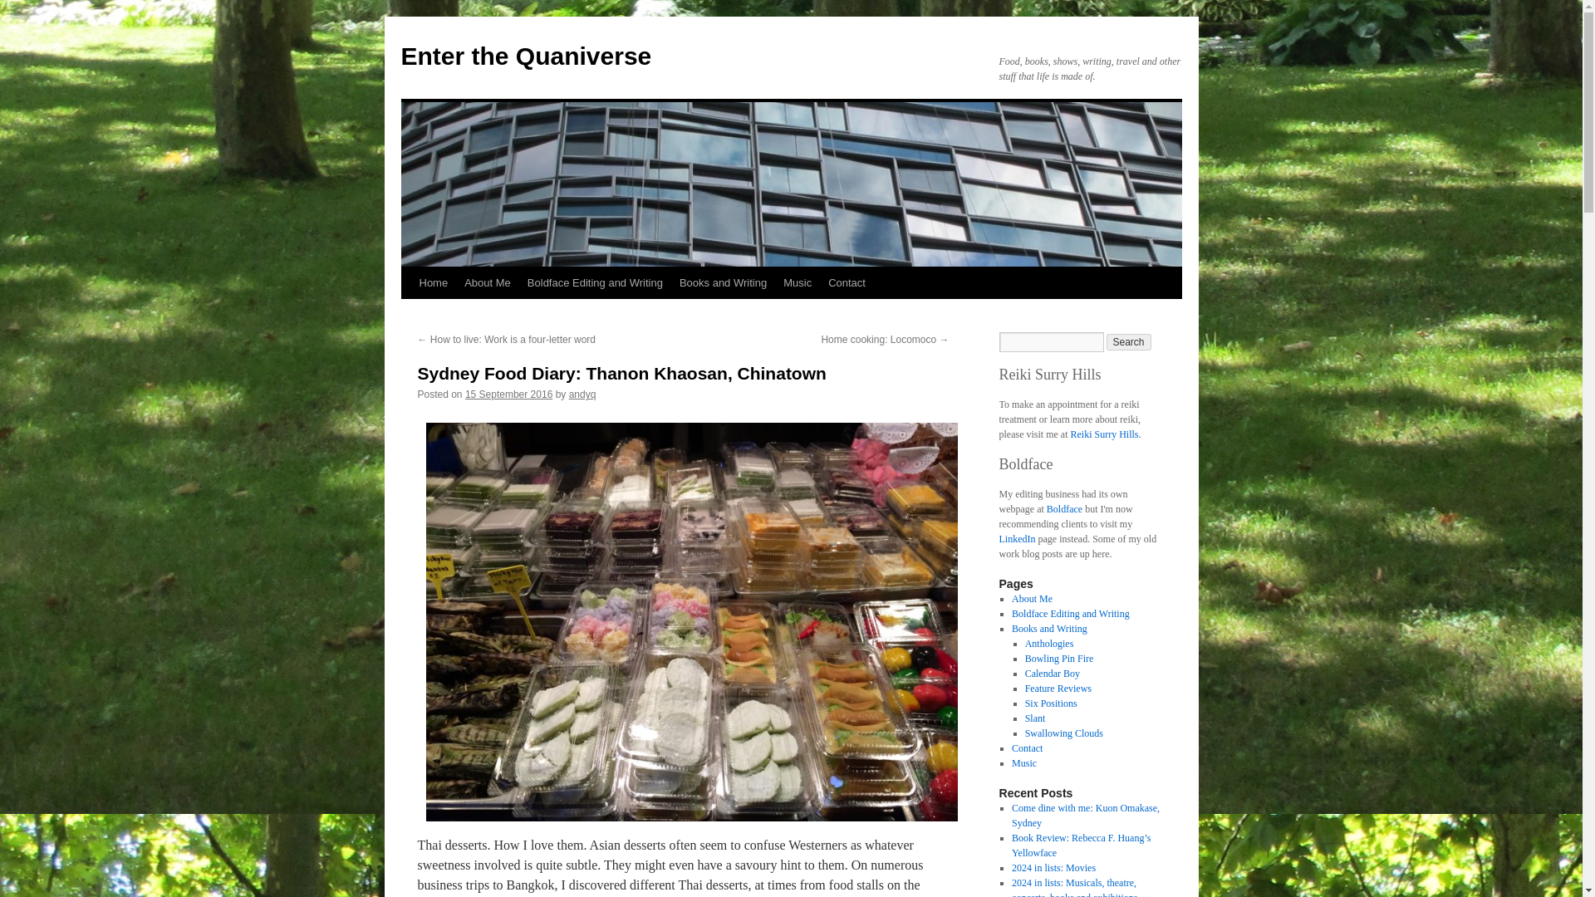 The image size is (1595, 897). What do you see at coordinates (1052, 673) in the screenshot?
I see `Calendar Boy` at bounding box center [1052, 673].